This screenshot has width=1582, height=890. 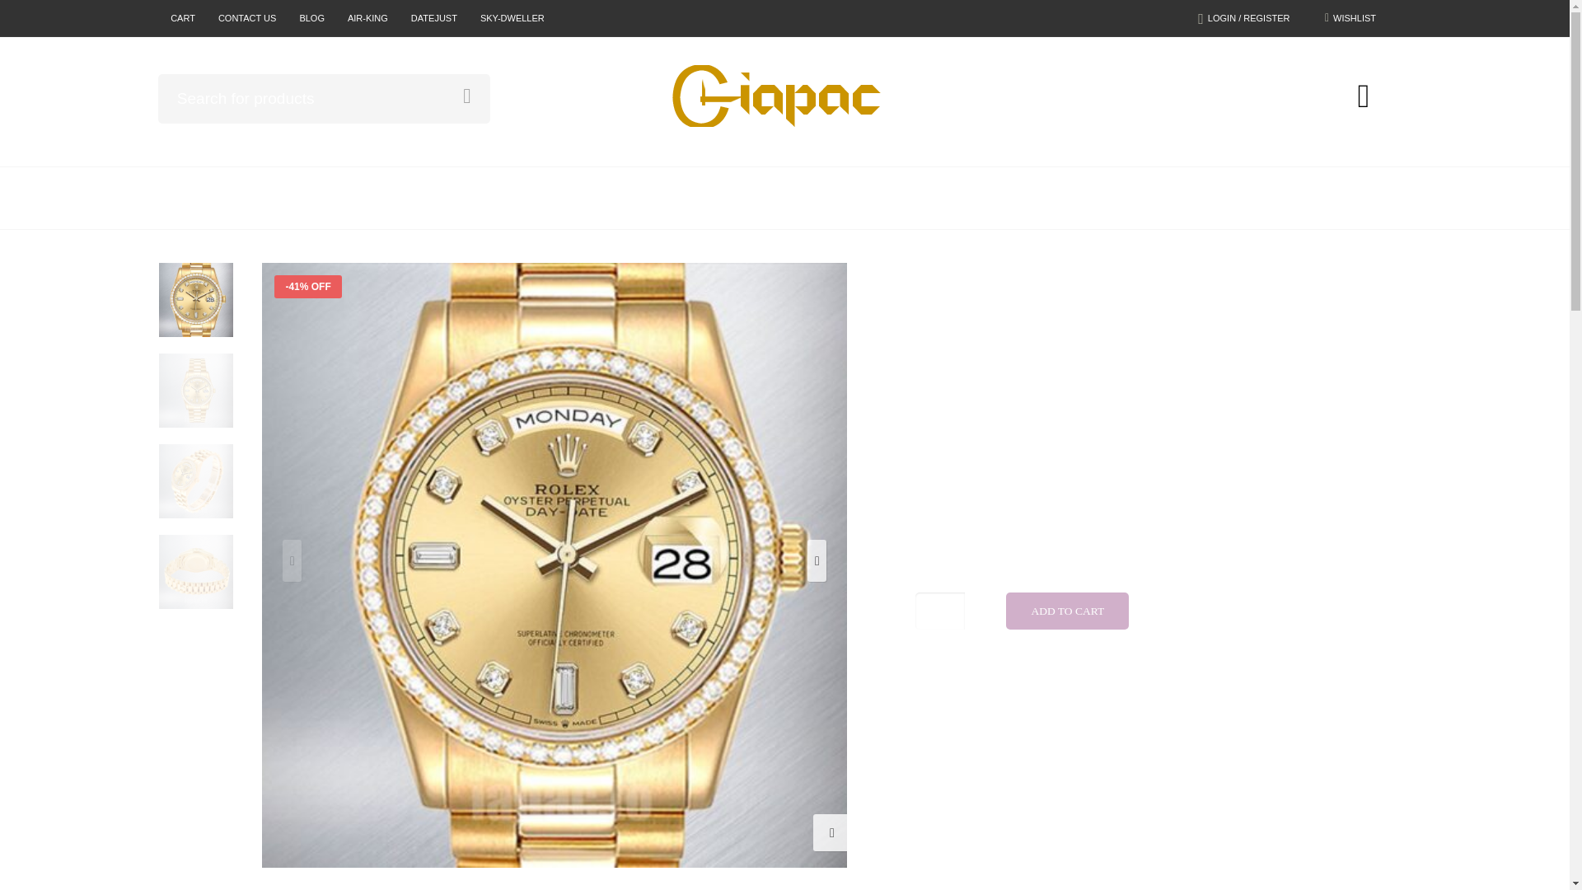 What do you see at coordinates (367, 18) in the screenshot?
I see `AIR-KING` at bounding box center [367, 18].